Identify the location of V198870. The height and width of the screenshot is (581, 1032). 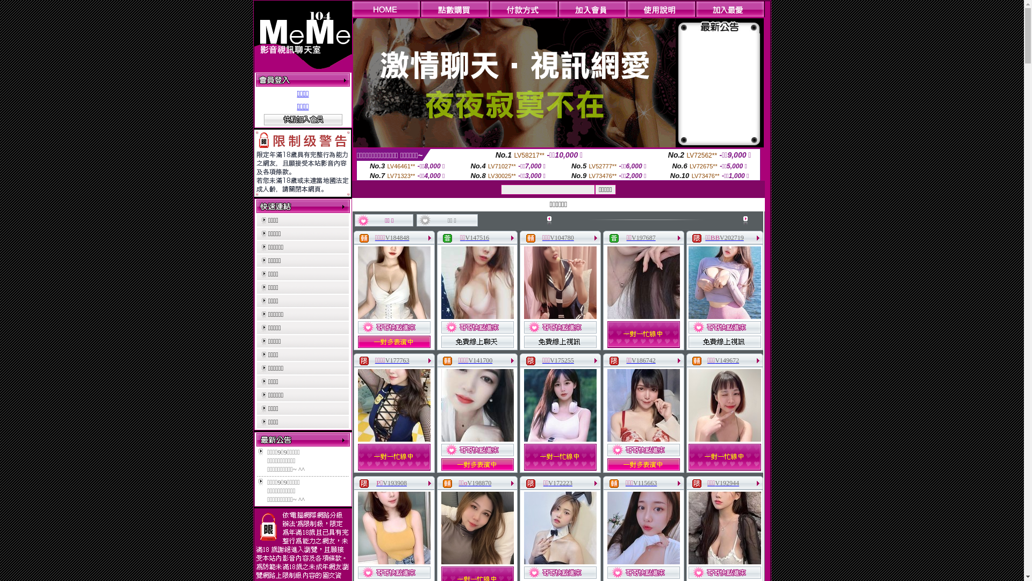
(479, 483).